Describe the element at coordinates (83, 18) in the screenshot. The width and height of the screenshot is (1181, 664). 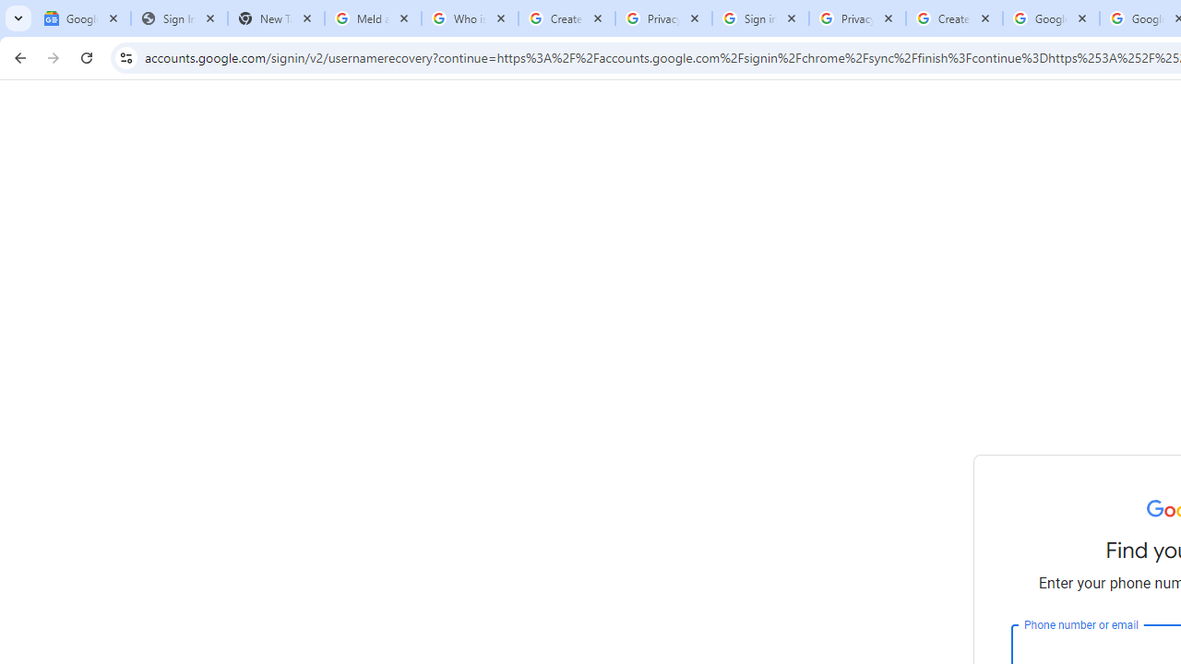
I see `Google News` at that location.